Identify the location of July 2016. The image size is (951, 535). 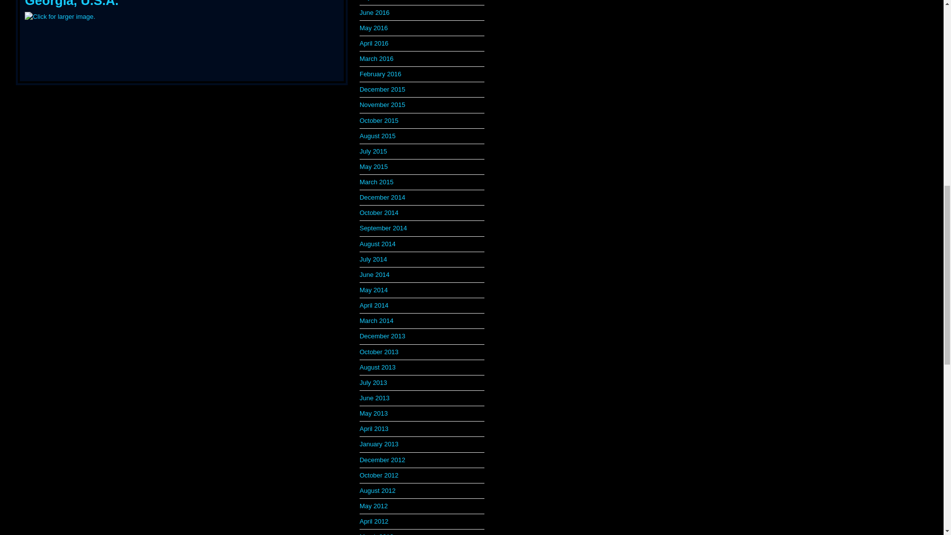
(373, 0).